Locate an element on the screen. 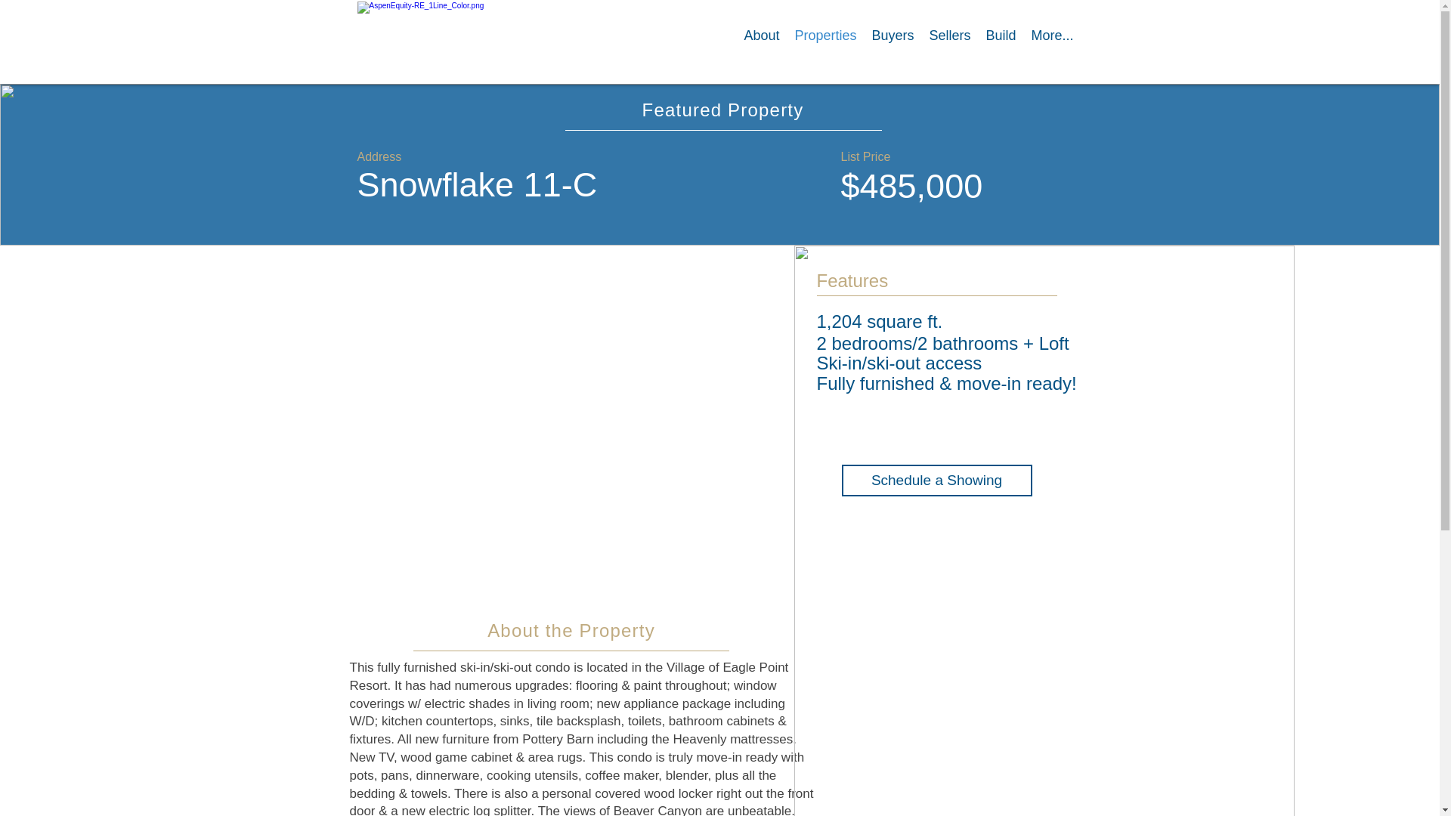 This screenshot has height=816, width=1451. About is located at coordinates (760, 48).